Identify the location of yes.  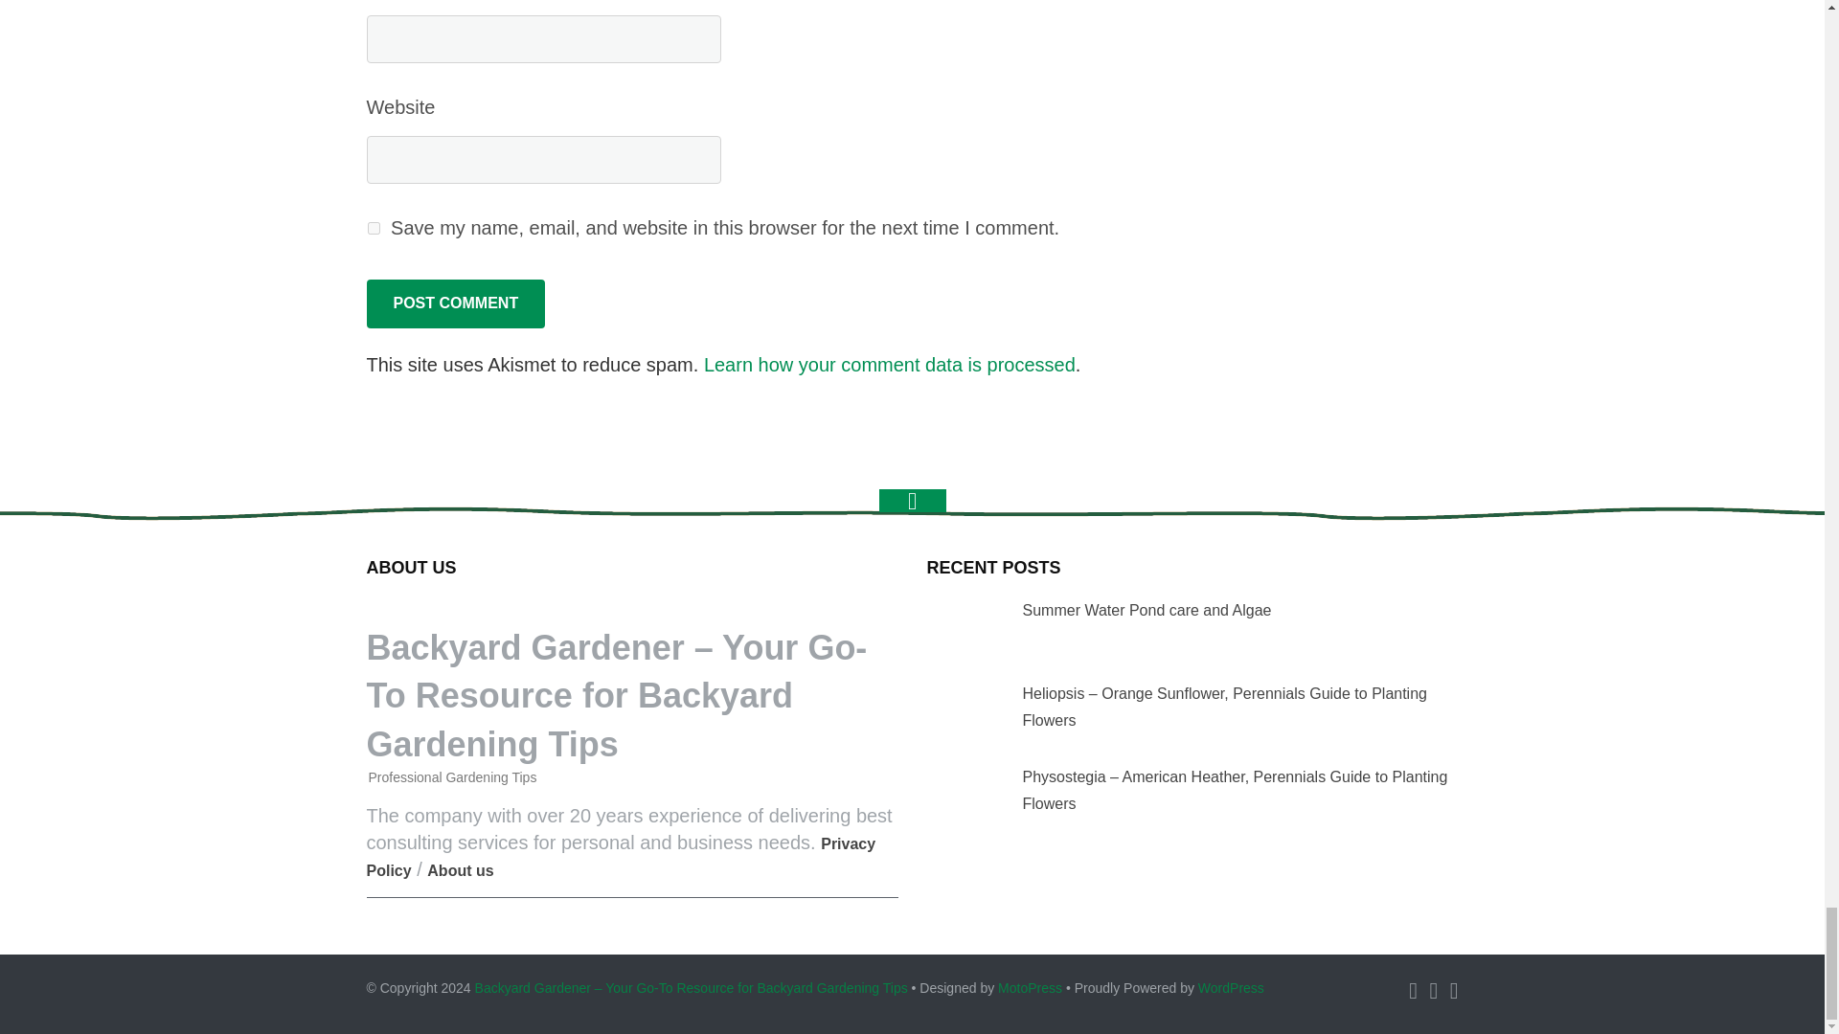
(374, 228).